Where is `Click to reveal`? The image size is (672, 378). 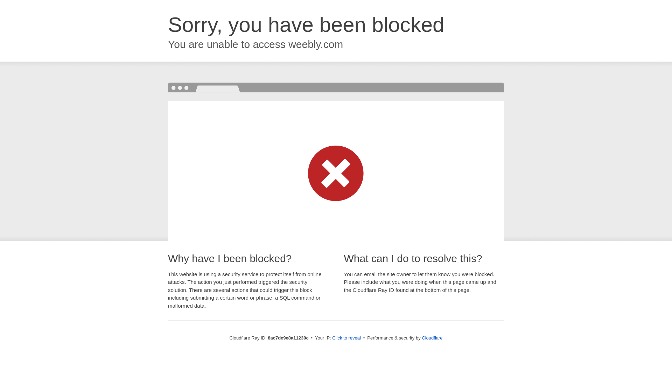 Click to reveal is located at coordinates (346, 338).